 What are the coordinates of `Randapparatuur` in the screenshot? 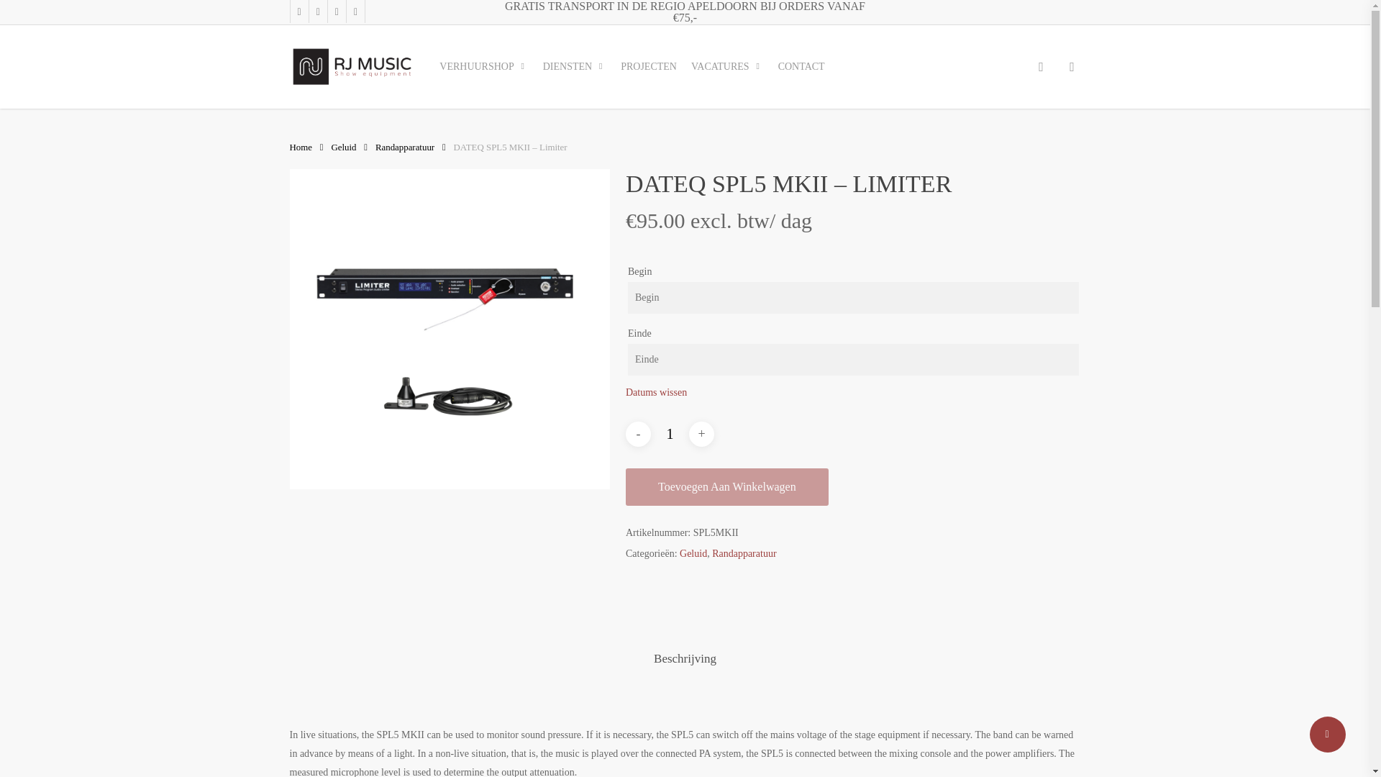 It's located at (405, 147).